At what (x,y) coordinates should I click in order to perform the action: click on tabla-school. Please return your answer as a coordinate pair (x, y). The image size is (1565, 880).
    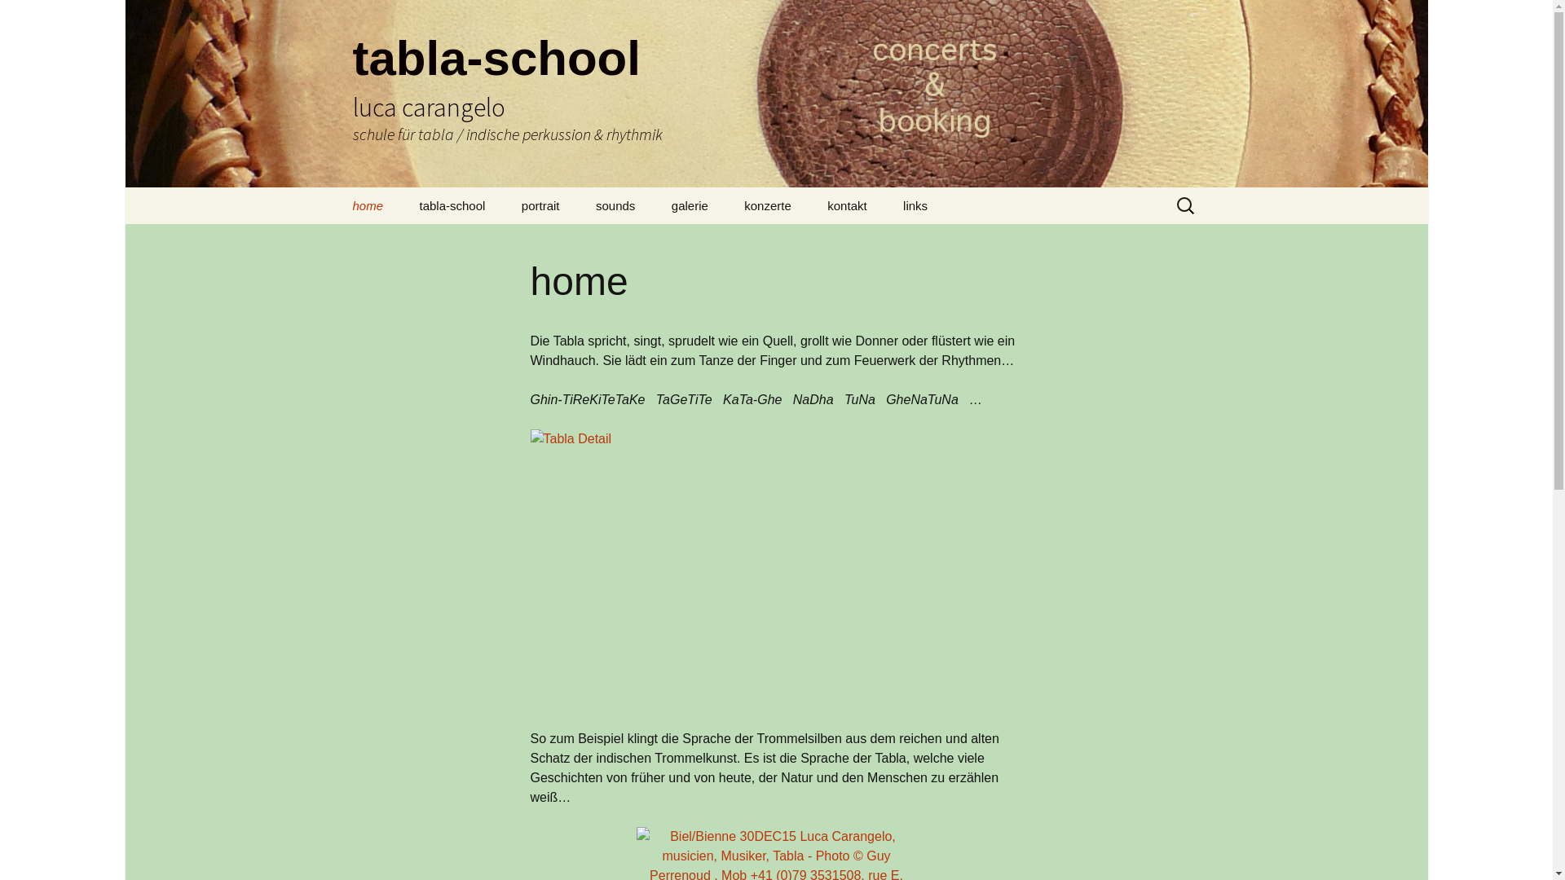
    Looking at the image, I should click on (452, 205).